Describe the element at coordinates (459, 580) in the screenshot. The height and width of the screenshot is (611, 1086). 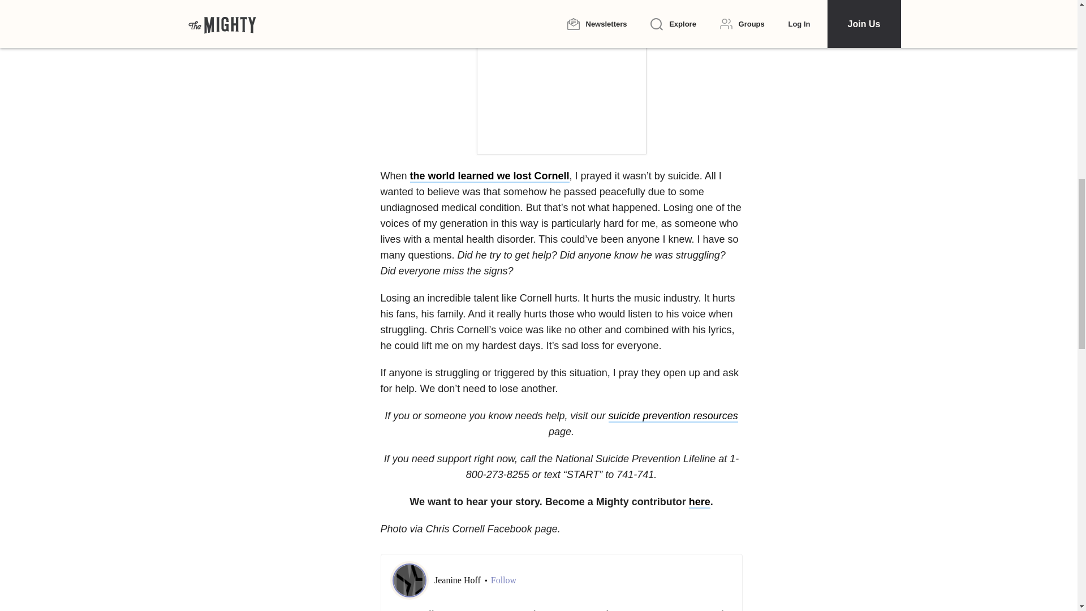
I see `Jeanine Hoff` at that location.